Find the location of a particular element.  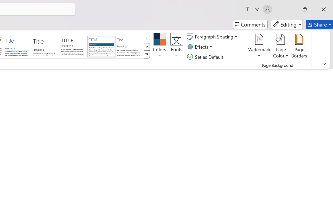

Page Color is located at coordinates (281, 47).